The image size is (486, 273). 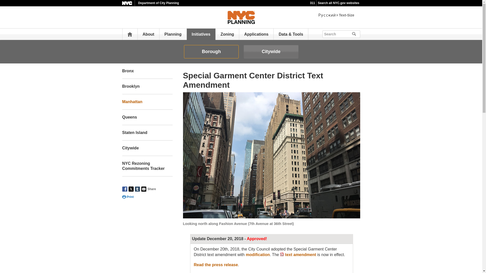 I want to click on Search all NYC.gov websites, so click(x=338, y=3).